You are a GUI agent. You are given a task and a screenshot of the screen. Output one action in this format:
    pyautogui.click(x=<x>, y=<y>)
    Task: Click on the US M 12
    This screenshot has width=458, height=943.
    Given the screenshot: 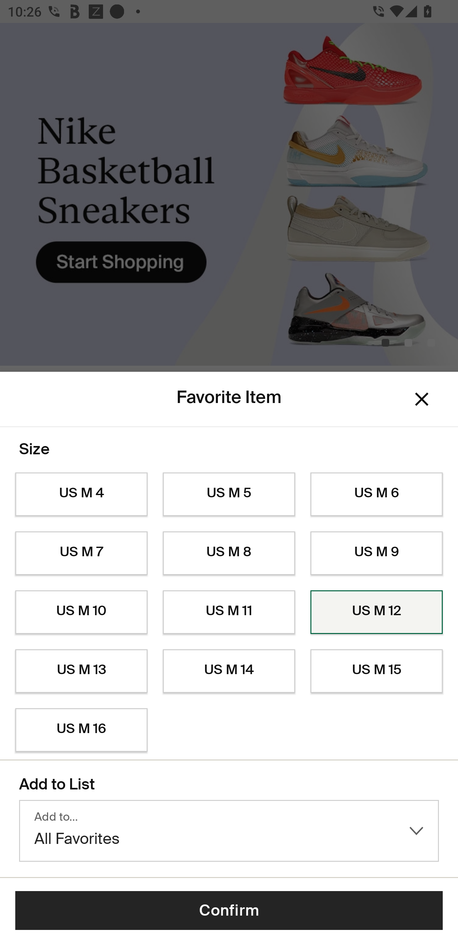 What is the action you would take?
    pyautogui.click(x=377, y=612)
    